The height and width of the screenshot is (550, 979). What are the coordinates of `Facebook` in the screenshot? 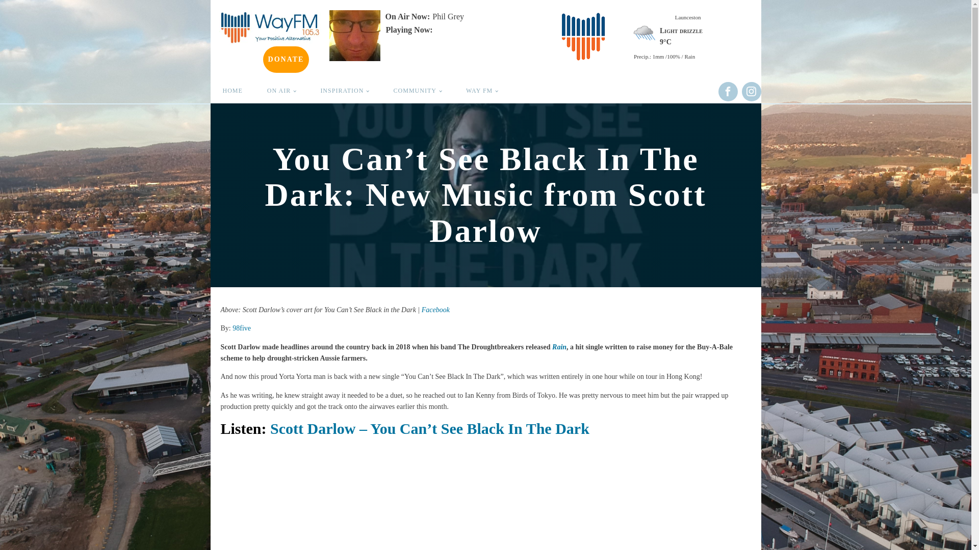 It's located at (435, 310).